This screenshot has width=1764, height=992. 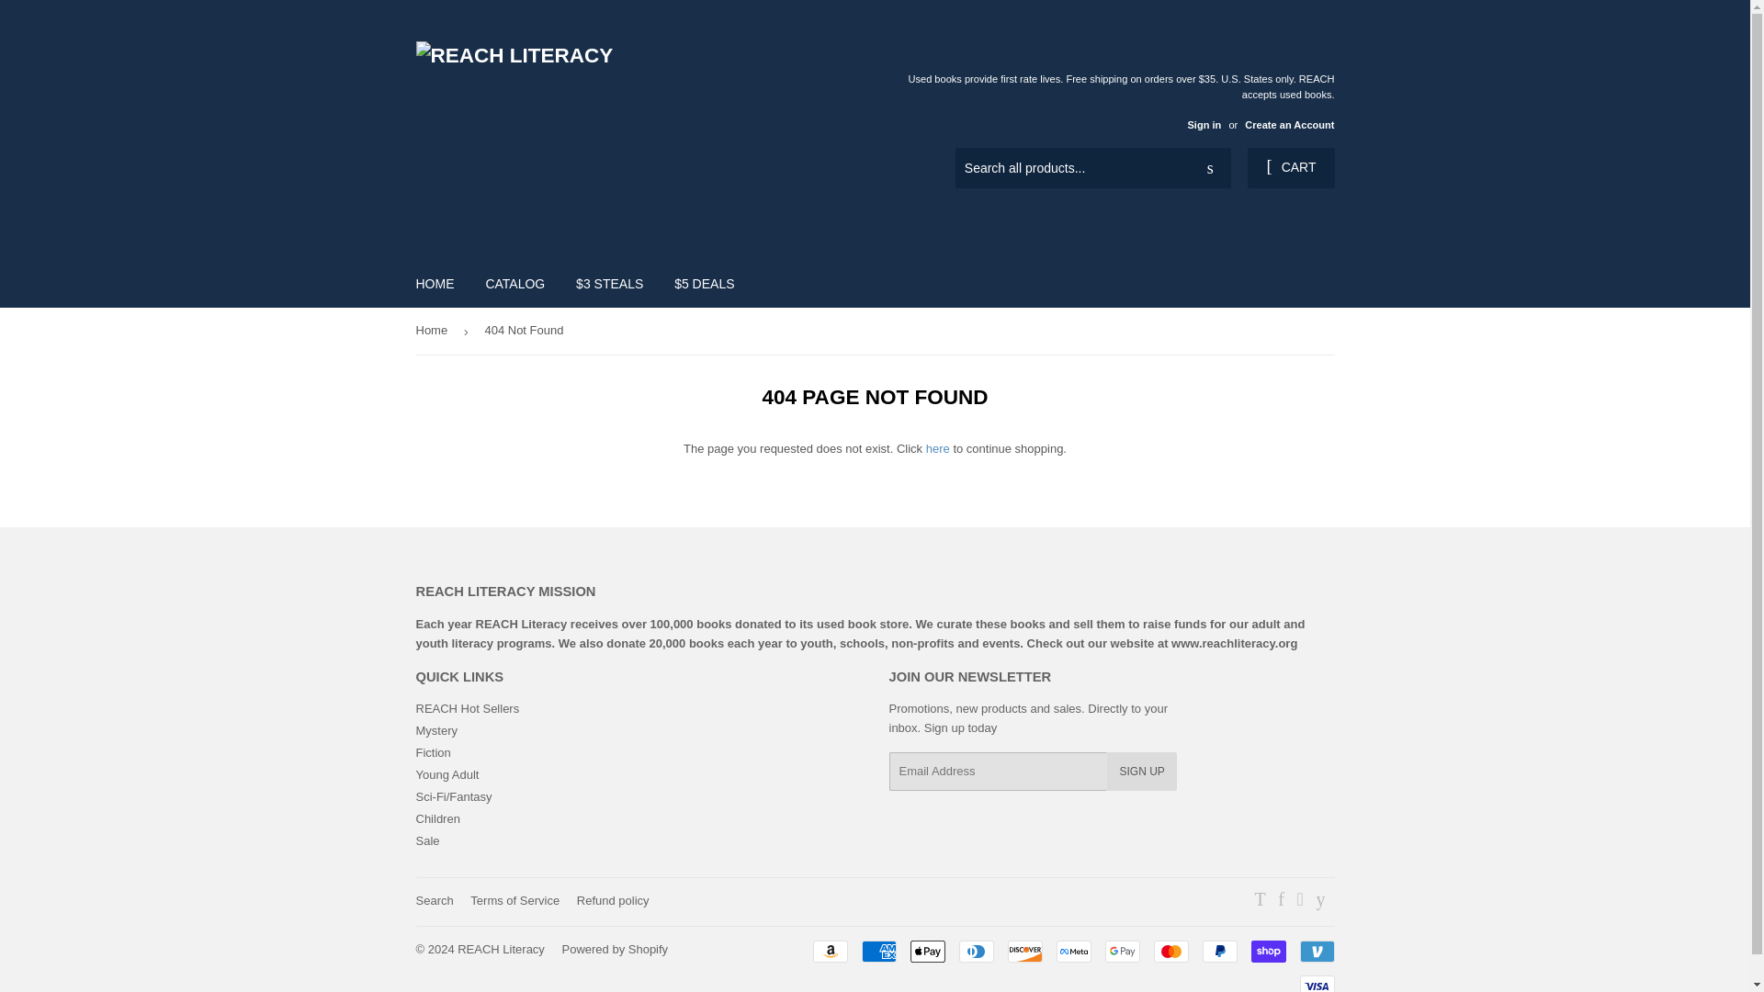 I want to click on Create an Account, so click(x=1289, y=124).